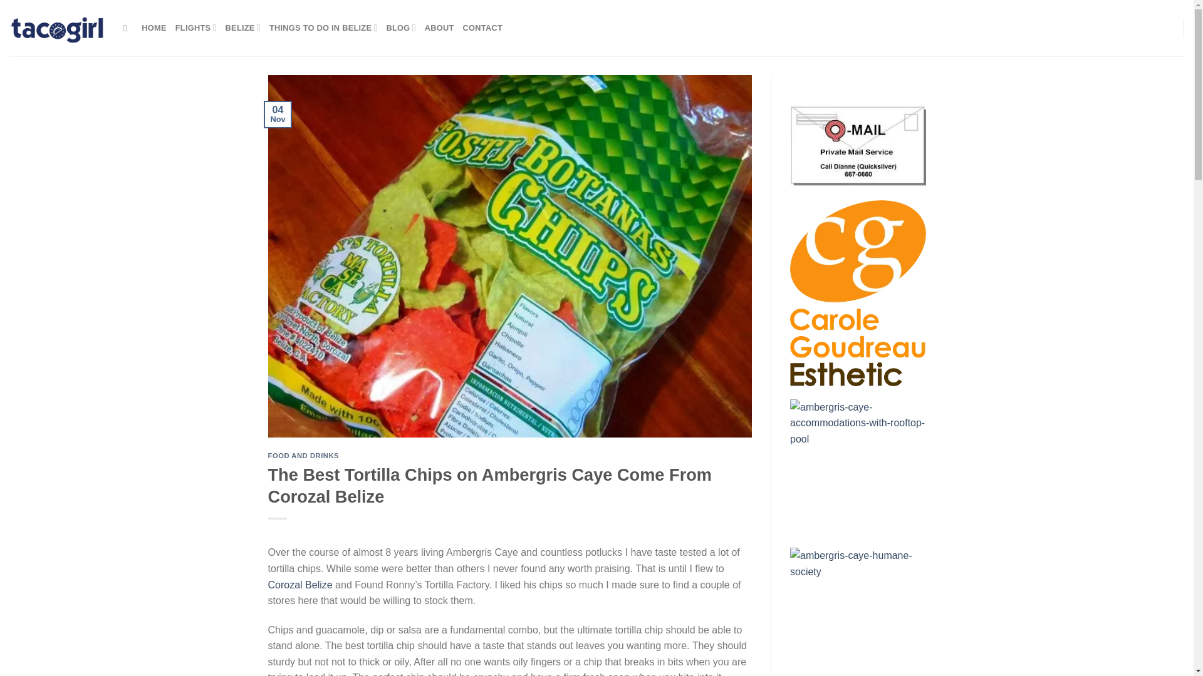 The width and height of the screenshot is (1203, 676). Describe the element at coordinates (301, 585) in the screenshot. I see `Corozal Belize` at that location.